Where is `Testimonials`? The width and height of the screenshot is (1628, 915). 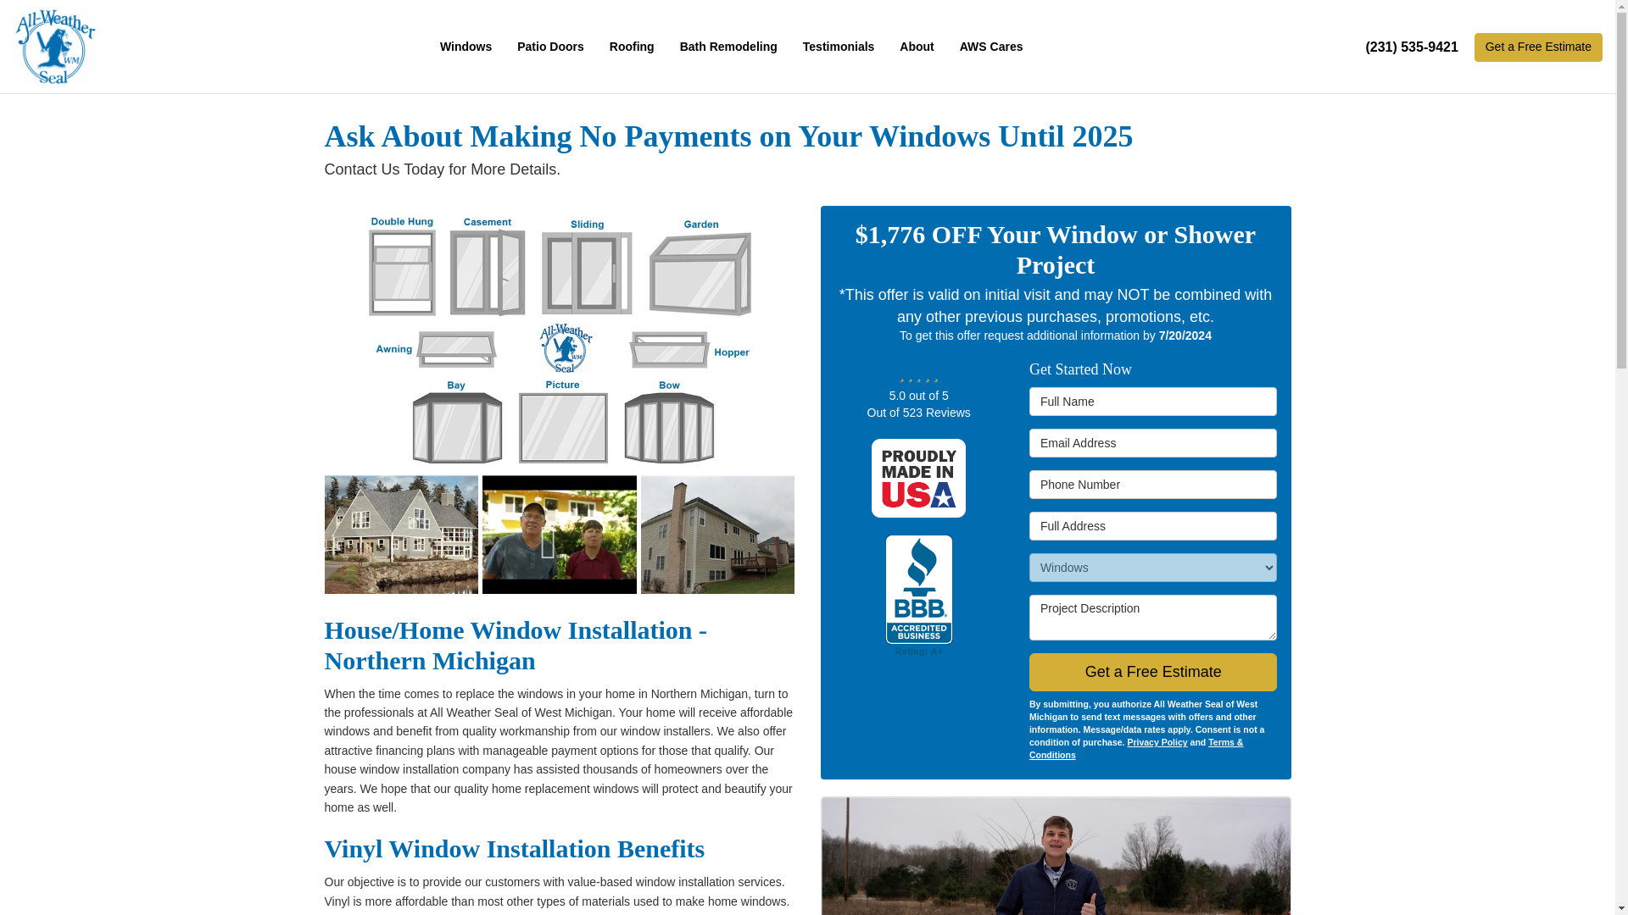 Testimonials is located at coordinates (838, 47).